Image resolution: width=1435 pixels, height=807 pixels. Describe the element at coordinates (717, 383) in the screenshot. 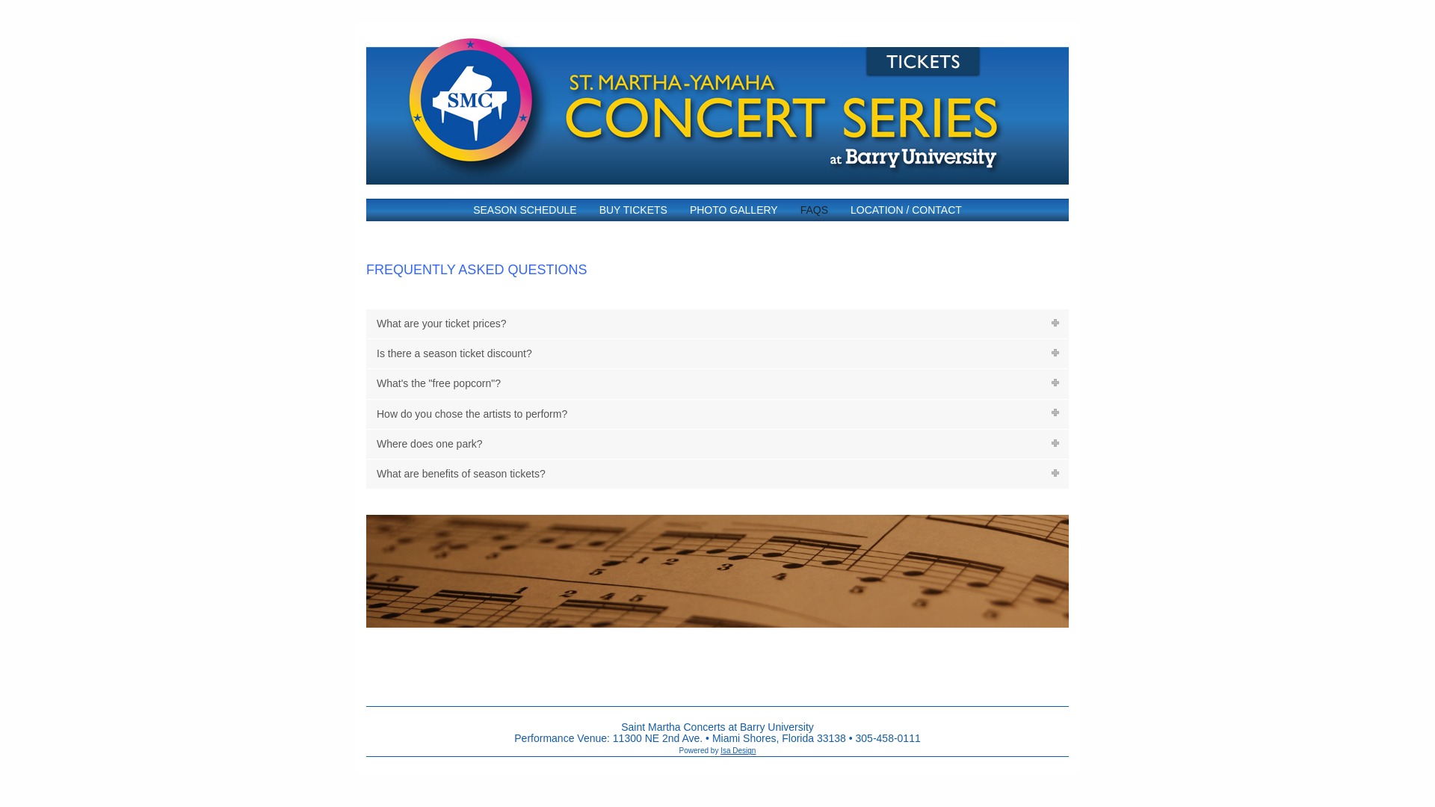

I see `What's the "free popcorn"?` at that location.